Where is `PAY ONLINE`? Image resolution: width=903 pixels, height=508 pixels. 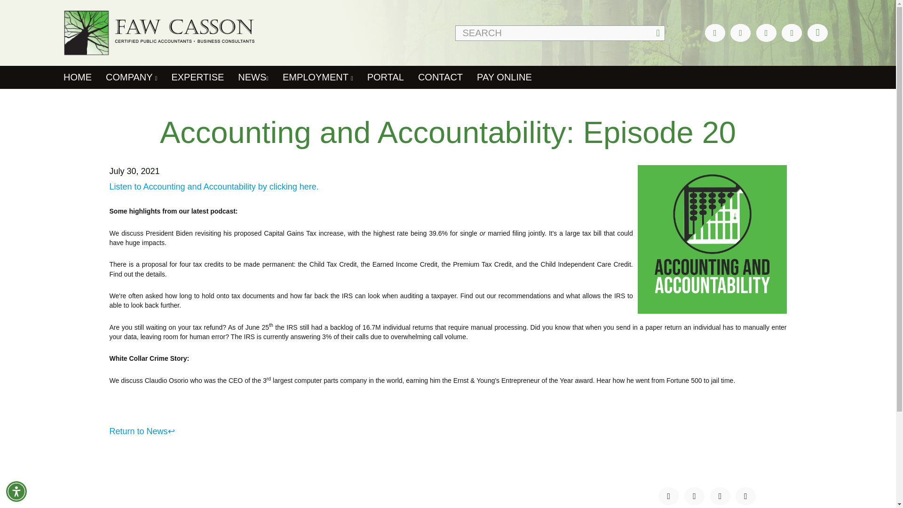 PAY ONLINE is located at coordinates (504, 77).